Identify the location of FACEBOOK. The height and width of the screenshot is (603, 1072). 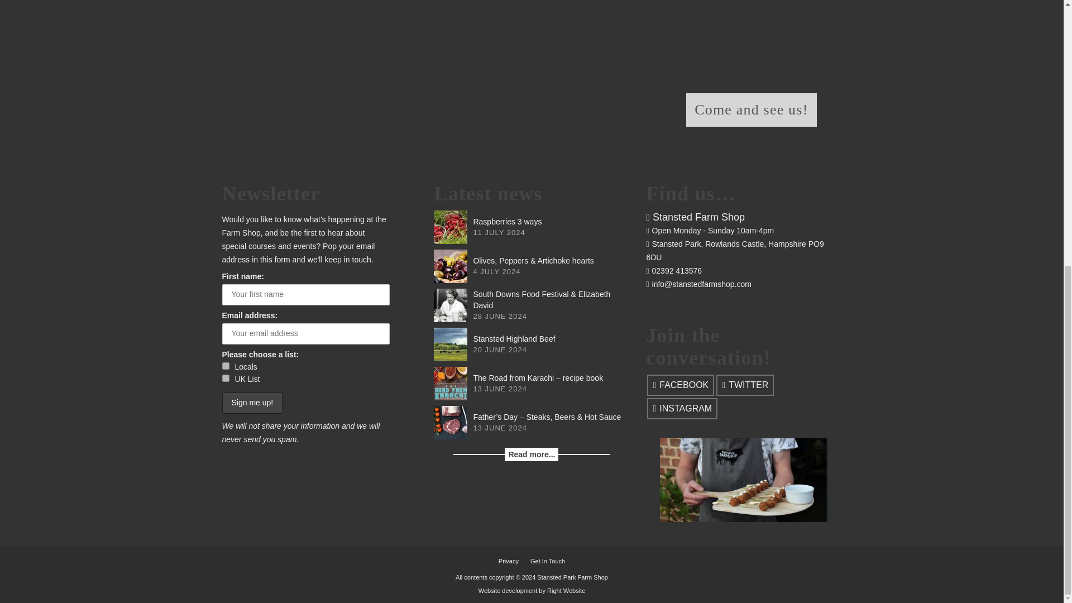
(680, 385).